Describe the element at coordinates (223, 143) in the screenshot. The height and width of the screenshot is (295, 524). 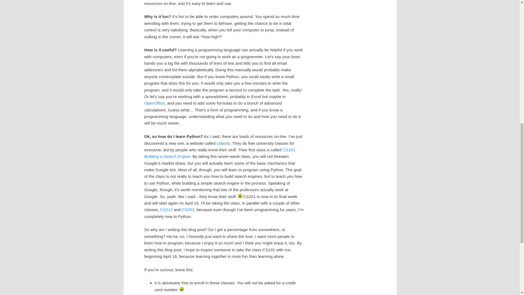
I see `Udacity` at that location.